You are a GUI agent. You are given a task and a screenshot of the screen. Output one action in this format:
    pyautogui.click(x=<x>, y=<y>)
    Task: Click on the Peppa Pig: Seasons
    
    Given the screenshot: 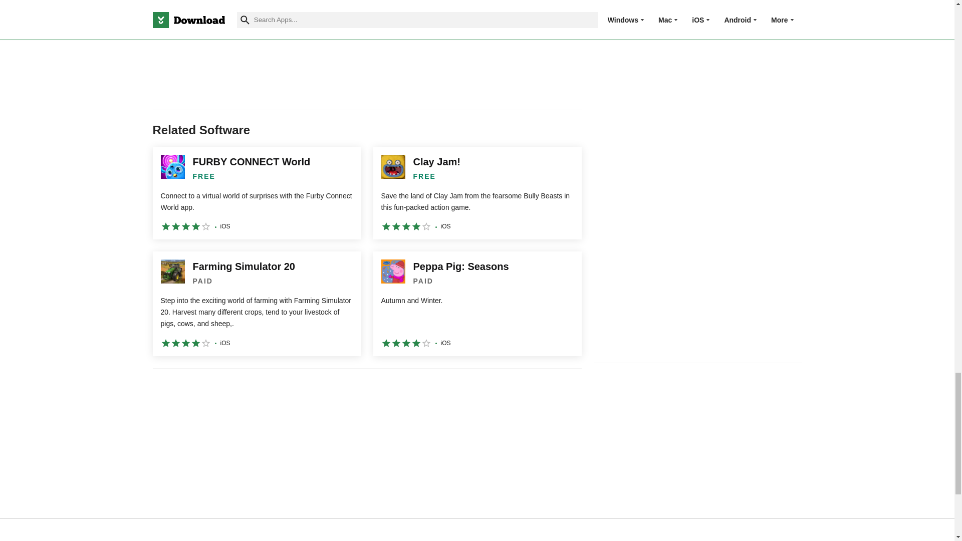 What is the action you would take?
    pyautogui.click(x=477, y=304)
    